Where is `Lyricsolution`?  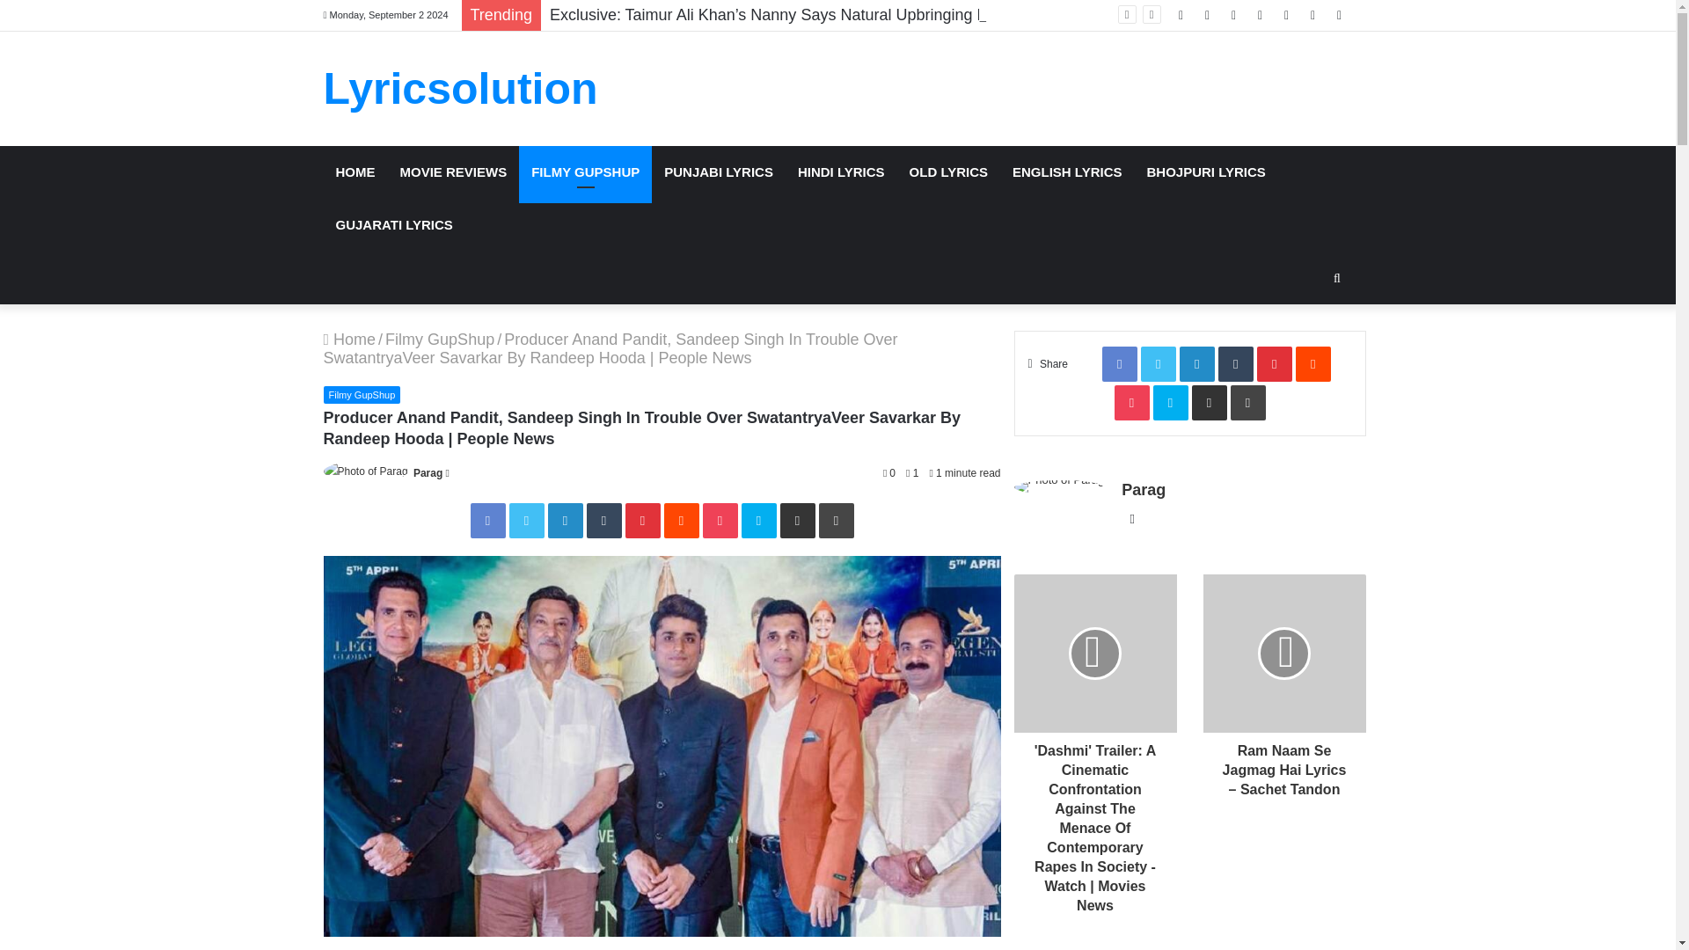
Lyricsolution is located at coordinates (461, 88).